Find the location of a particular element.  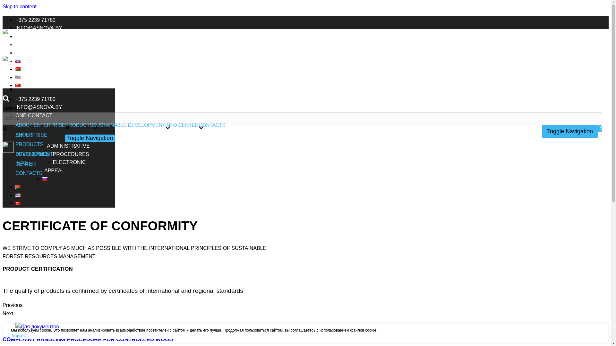

Toggle Navigation is located at coordinates (570, 131).